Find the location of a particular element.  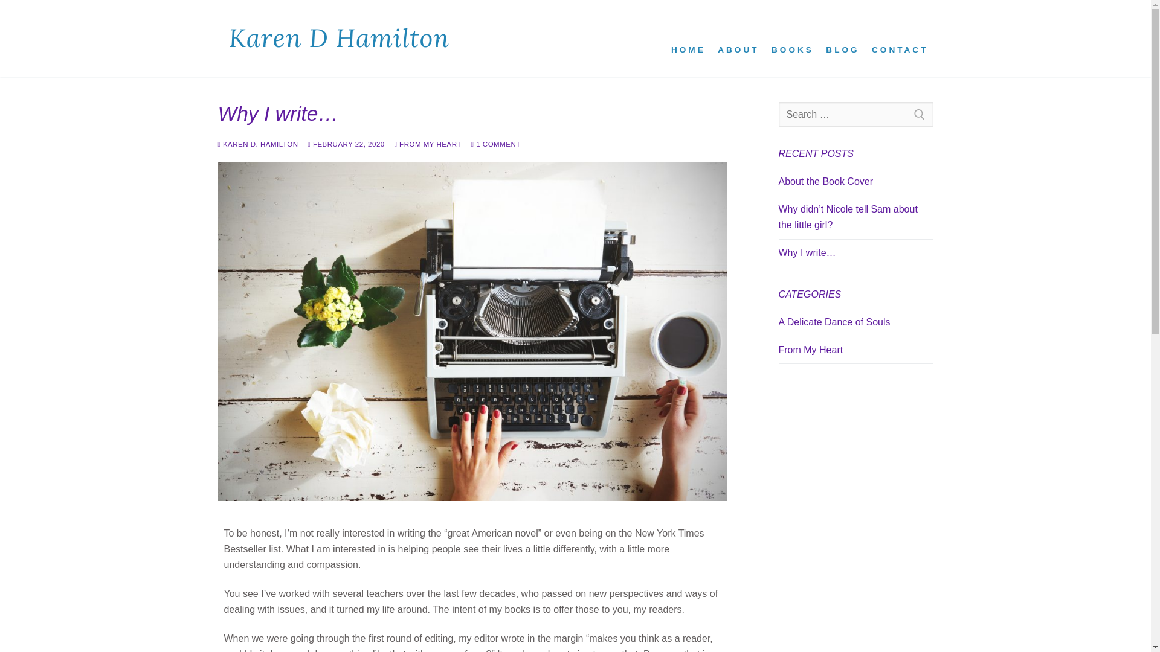

BOOKS is located at coordinates (793, 39).